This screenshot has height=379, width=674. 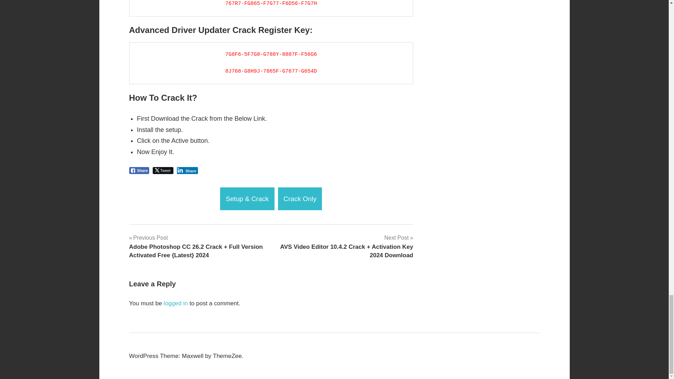 What do you see at coordinates (300, 199) in the screenshot?
I see `Crack Only` at bounding box center [300, 199].